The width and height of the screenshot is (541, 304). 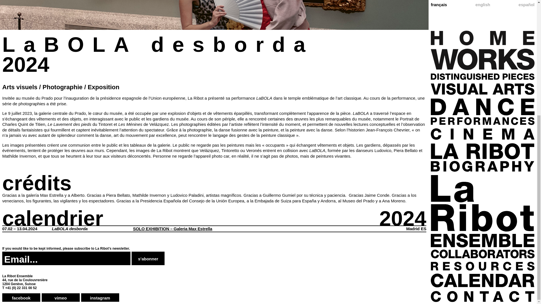 I want to click on instagram, so click(x=100, y=298).